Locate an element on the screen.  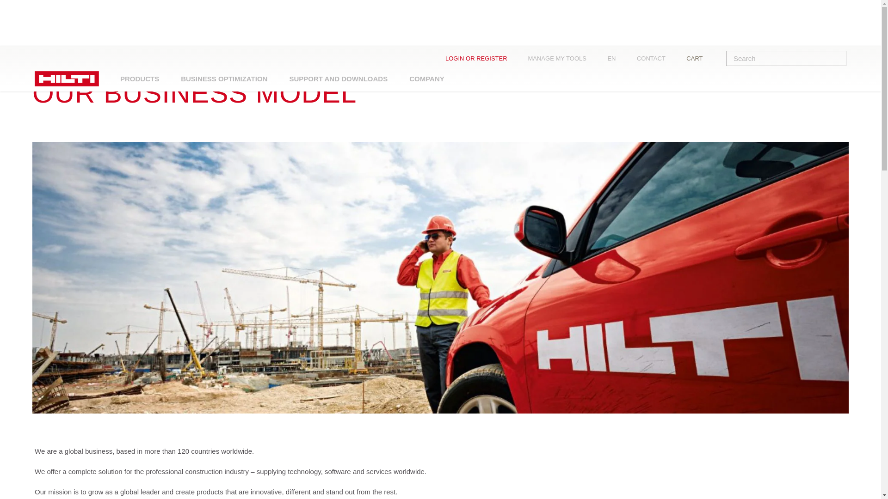
SUPPORT AND DOWNLOADS is located at coordinates (339, 79).